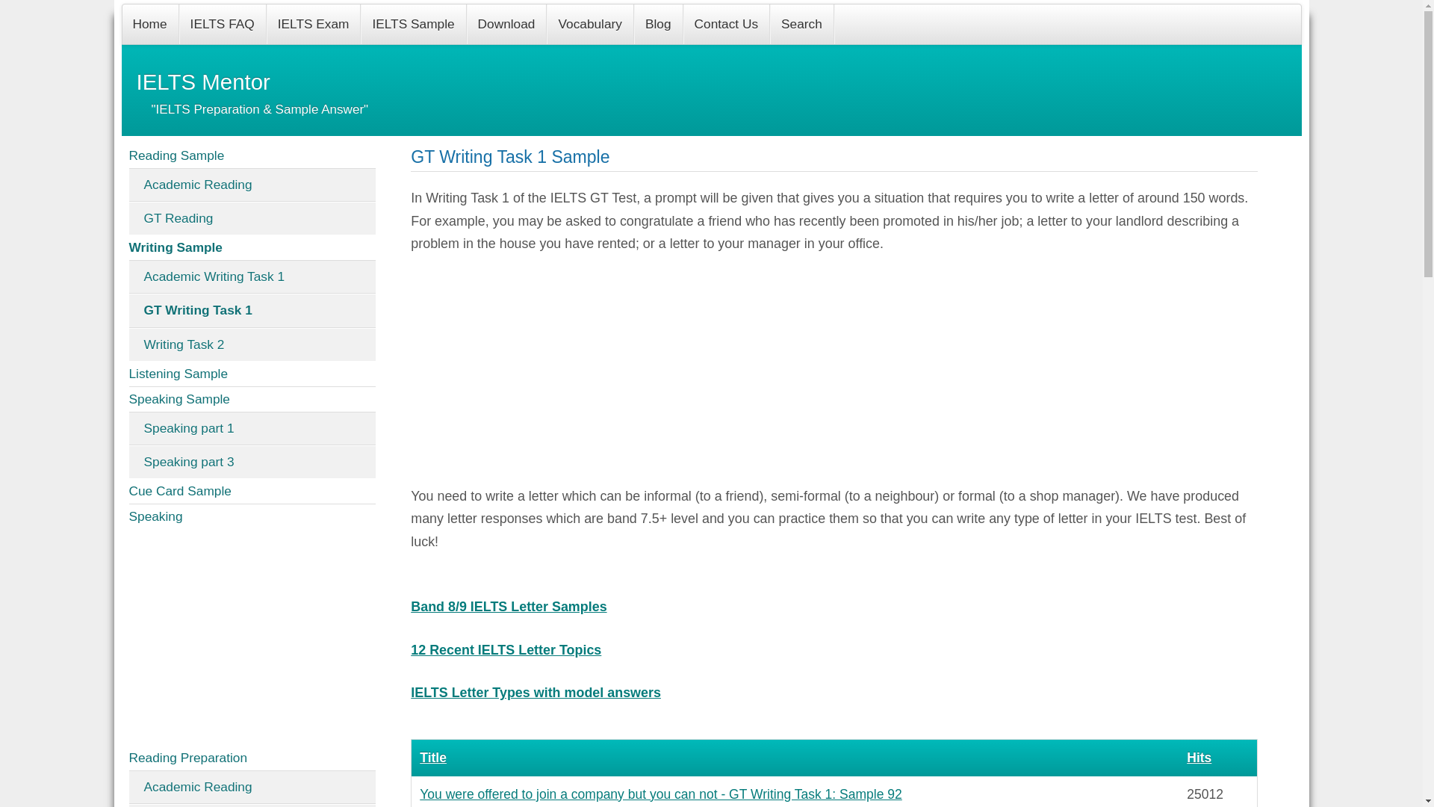 The width and height of the screenshot is (1434, 807). Describe the element at coordinates (252, 429) in the screenshot. I see `Speaking part 1` at that location.